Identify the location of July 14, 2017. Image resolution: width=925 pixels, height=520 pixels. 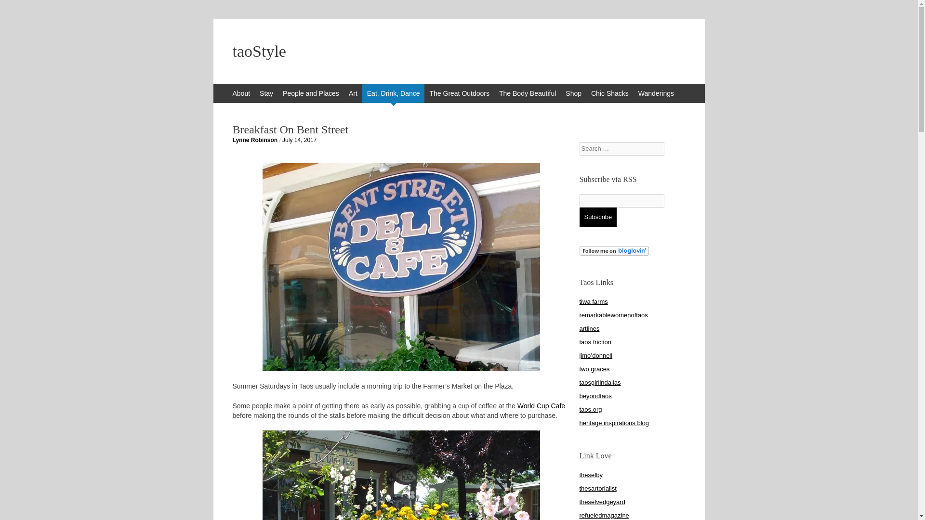
(299, 140).